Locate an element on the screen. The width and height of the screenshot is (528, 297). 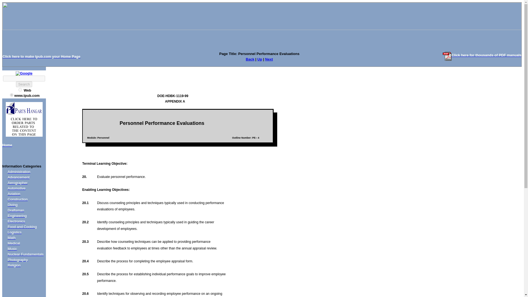
Nuclear Fundamentals is located at coordinates (26, 254).